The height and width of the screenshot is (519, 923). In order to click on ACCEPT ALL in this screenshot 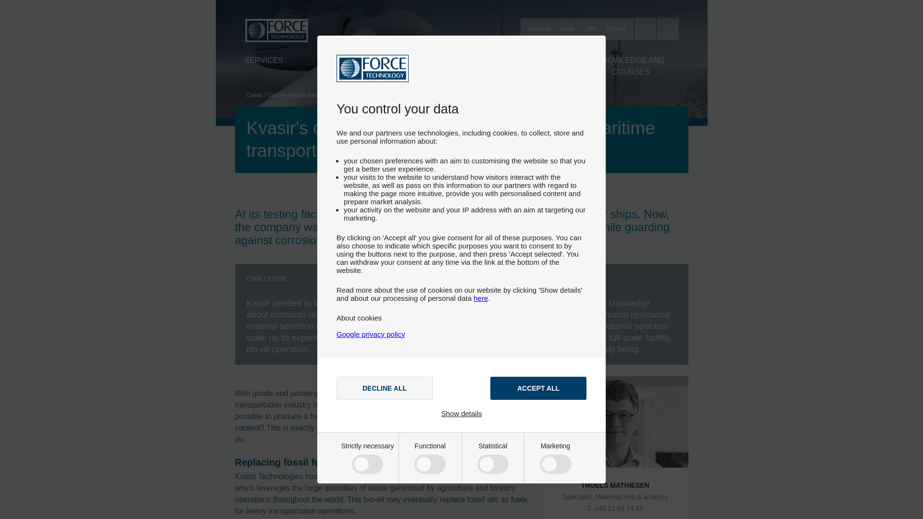, I will do `click(538, 388)`.